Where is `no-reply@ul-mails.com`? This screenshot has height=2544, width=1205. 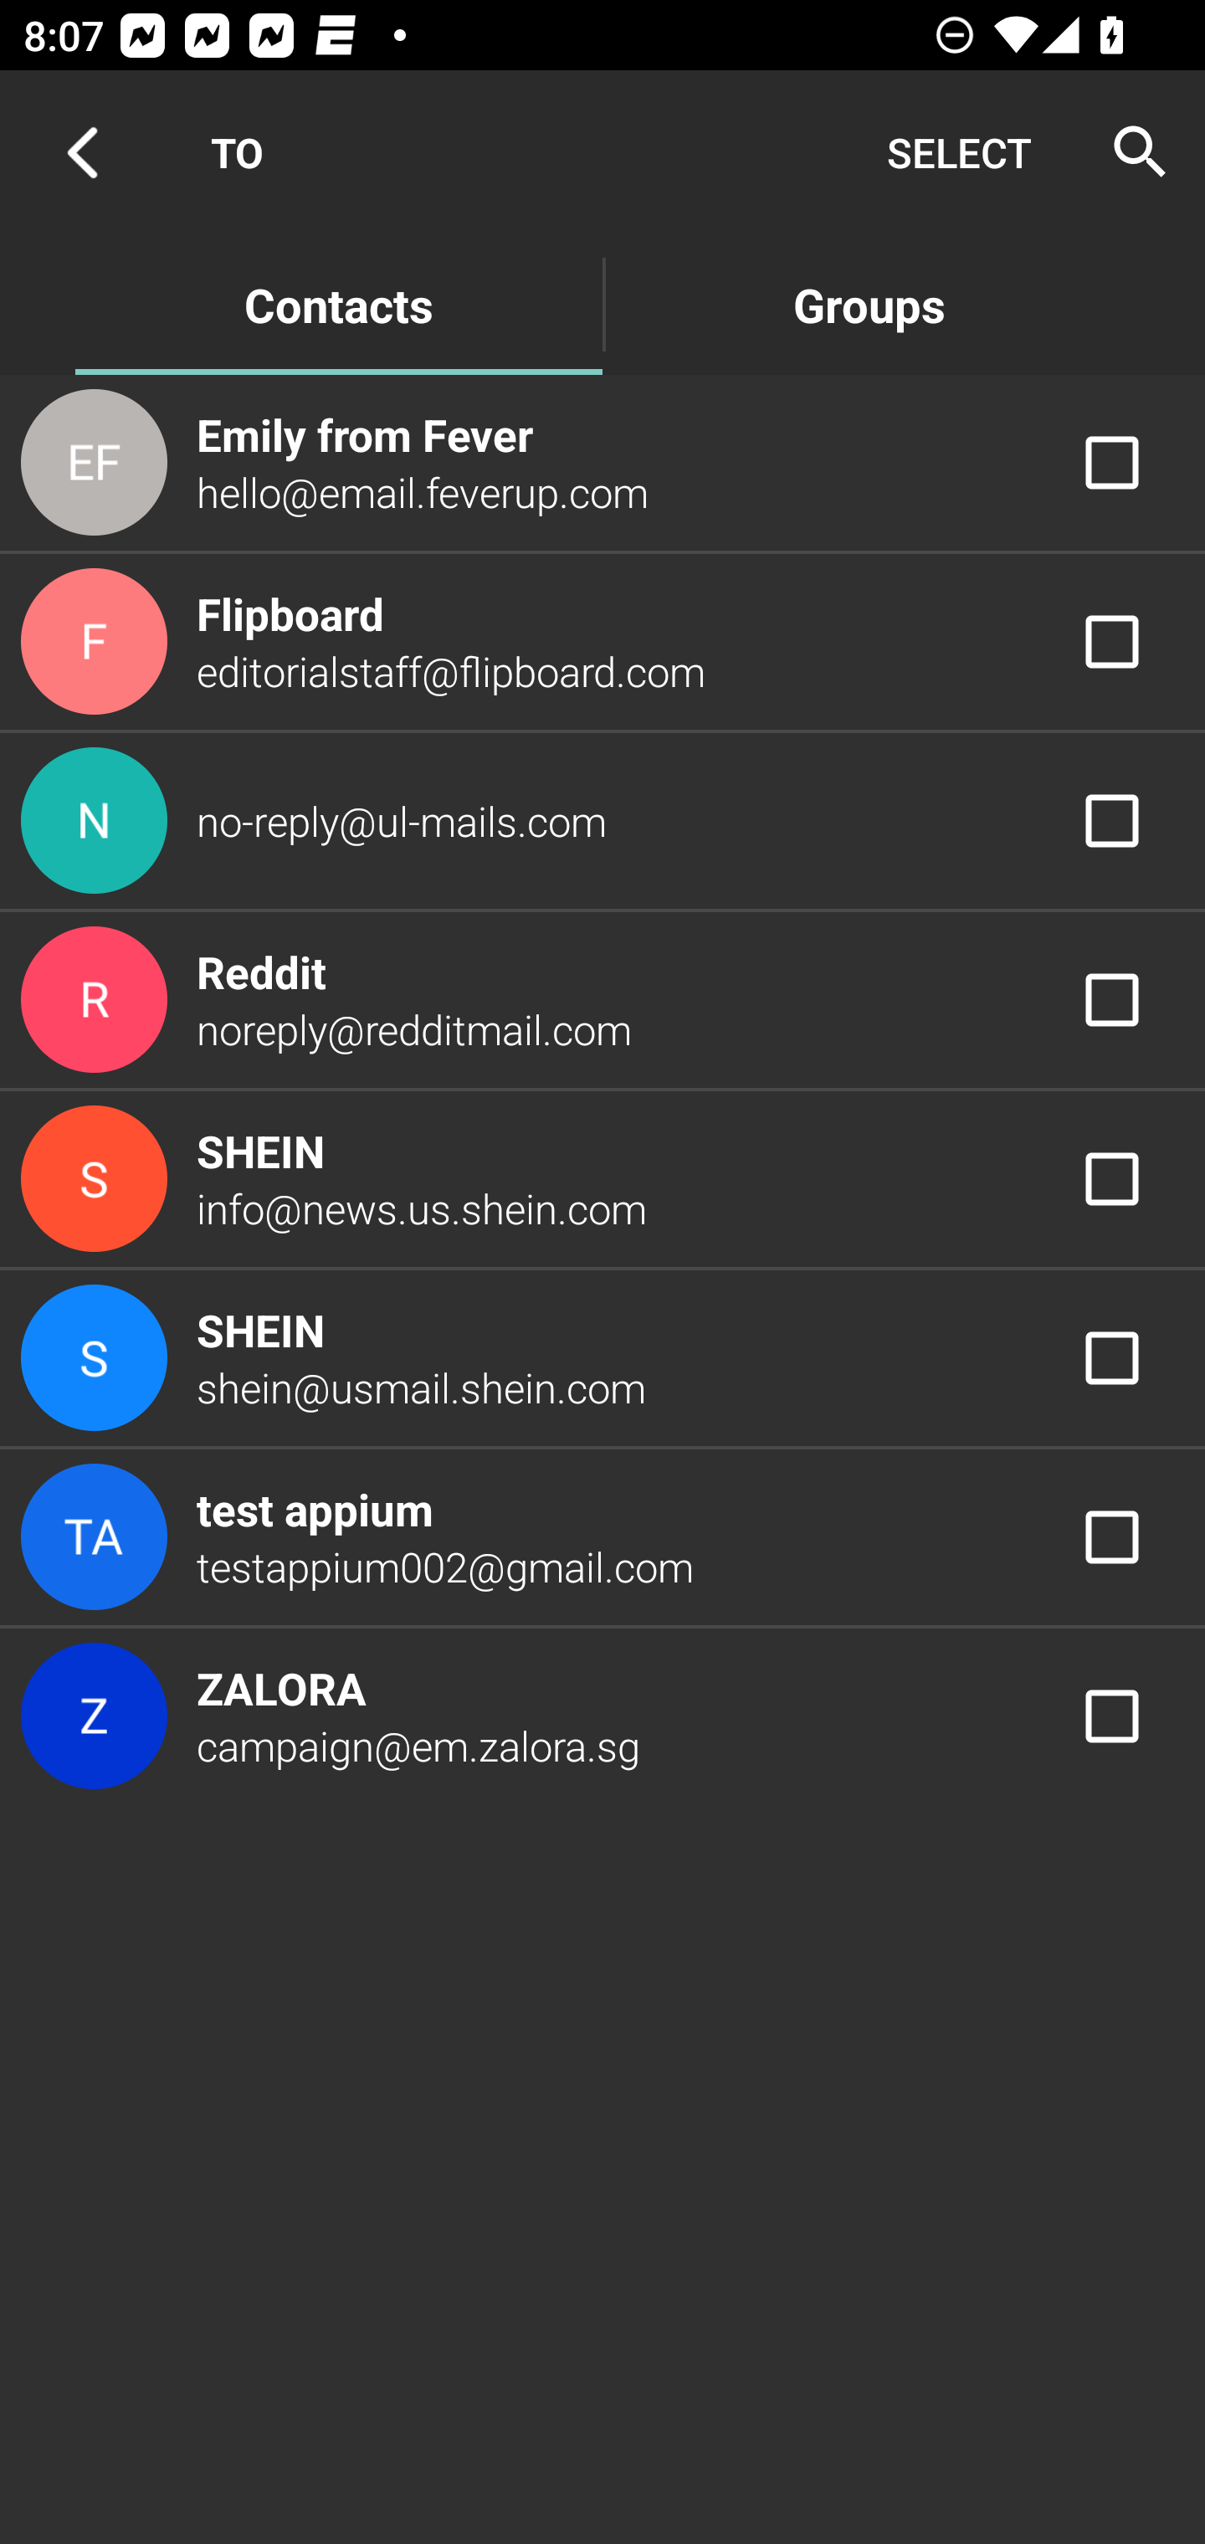
no-reply@ul-mails.com is located at coordinates (602, 820).